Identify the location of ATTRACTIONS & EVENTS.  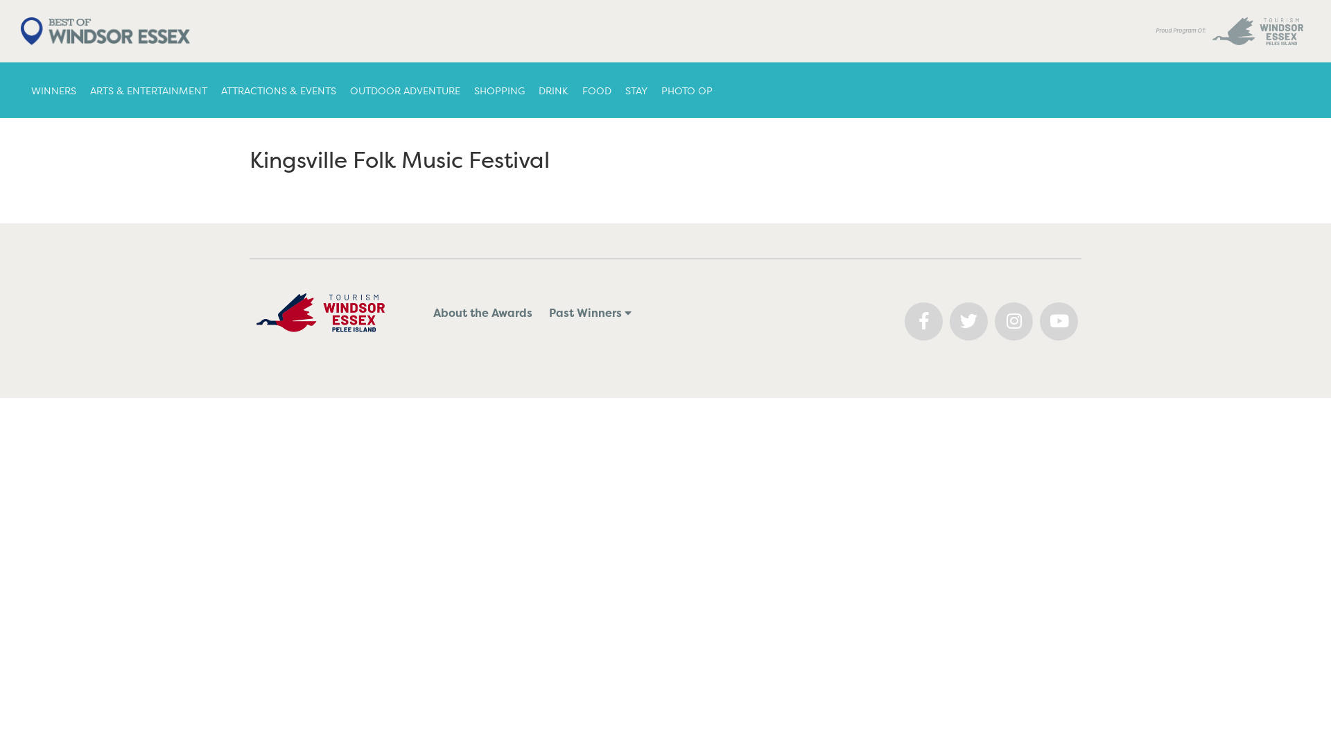
(275, 90).